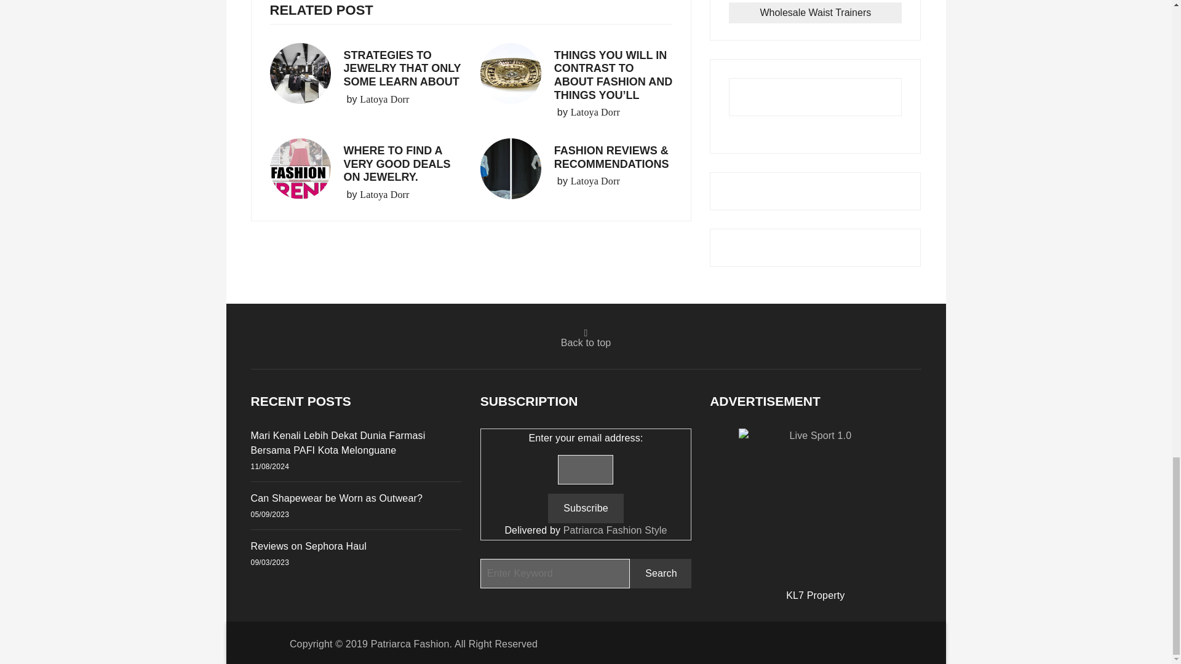  I want to click on Latoya Dorr, so click(595, 112).